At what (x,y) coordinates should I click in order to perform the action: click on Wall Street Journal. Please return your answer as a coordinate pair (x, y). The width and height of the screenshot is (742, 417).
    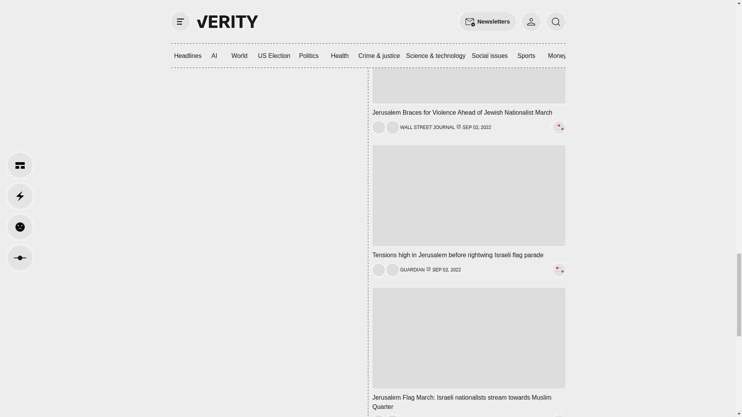
    Looking at the image, I should click on (428, 127).